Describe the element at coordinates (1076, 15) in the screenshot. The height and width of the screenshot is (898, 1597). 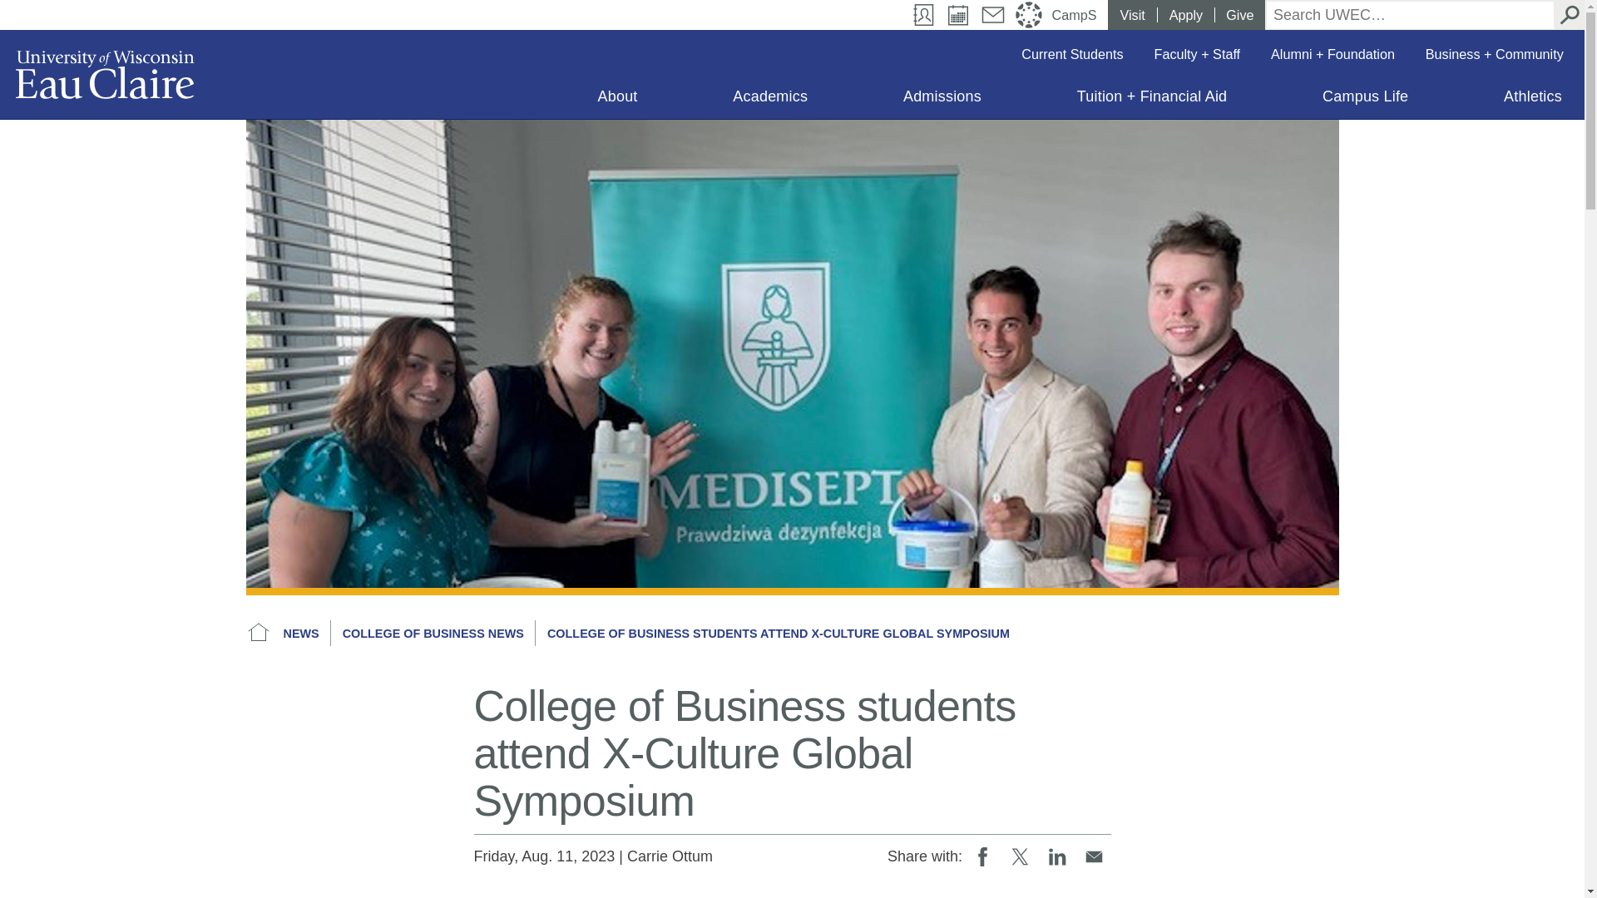
I see `CampS` at that location.